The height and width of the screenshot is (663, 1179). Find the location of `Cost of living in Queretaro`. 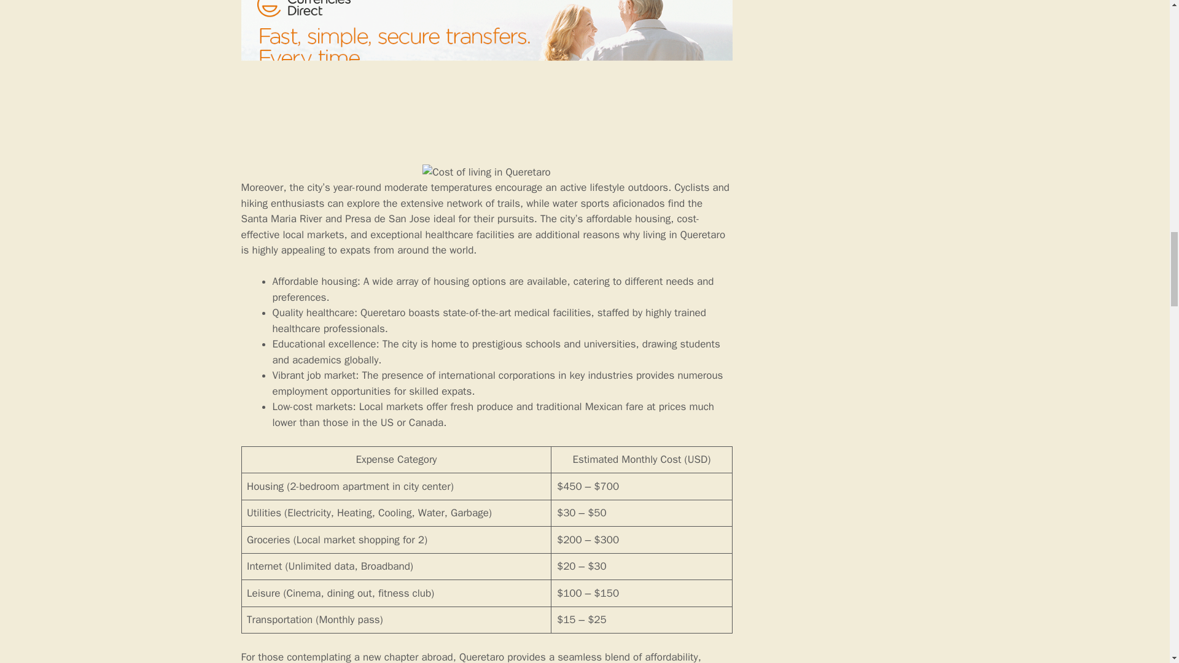

Cost of living in Queretaro is located at coordinates (486, 172).